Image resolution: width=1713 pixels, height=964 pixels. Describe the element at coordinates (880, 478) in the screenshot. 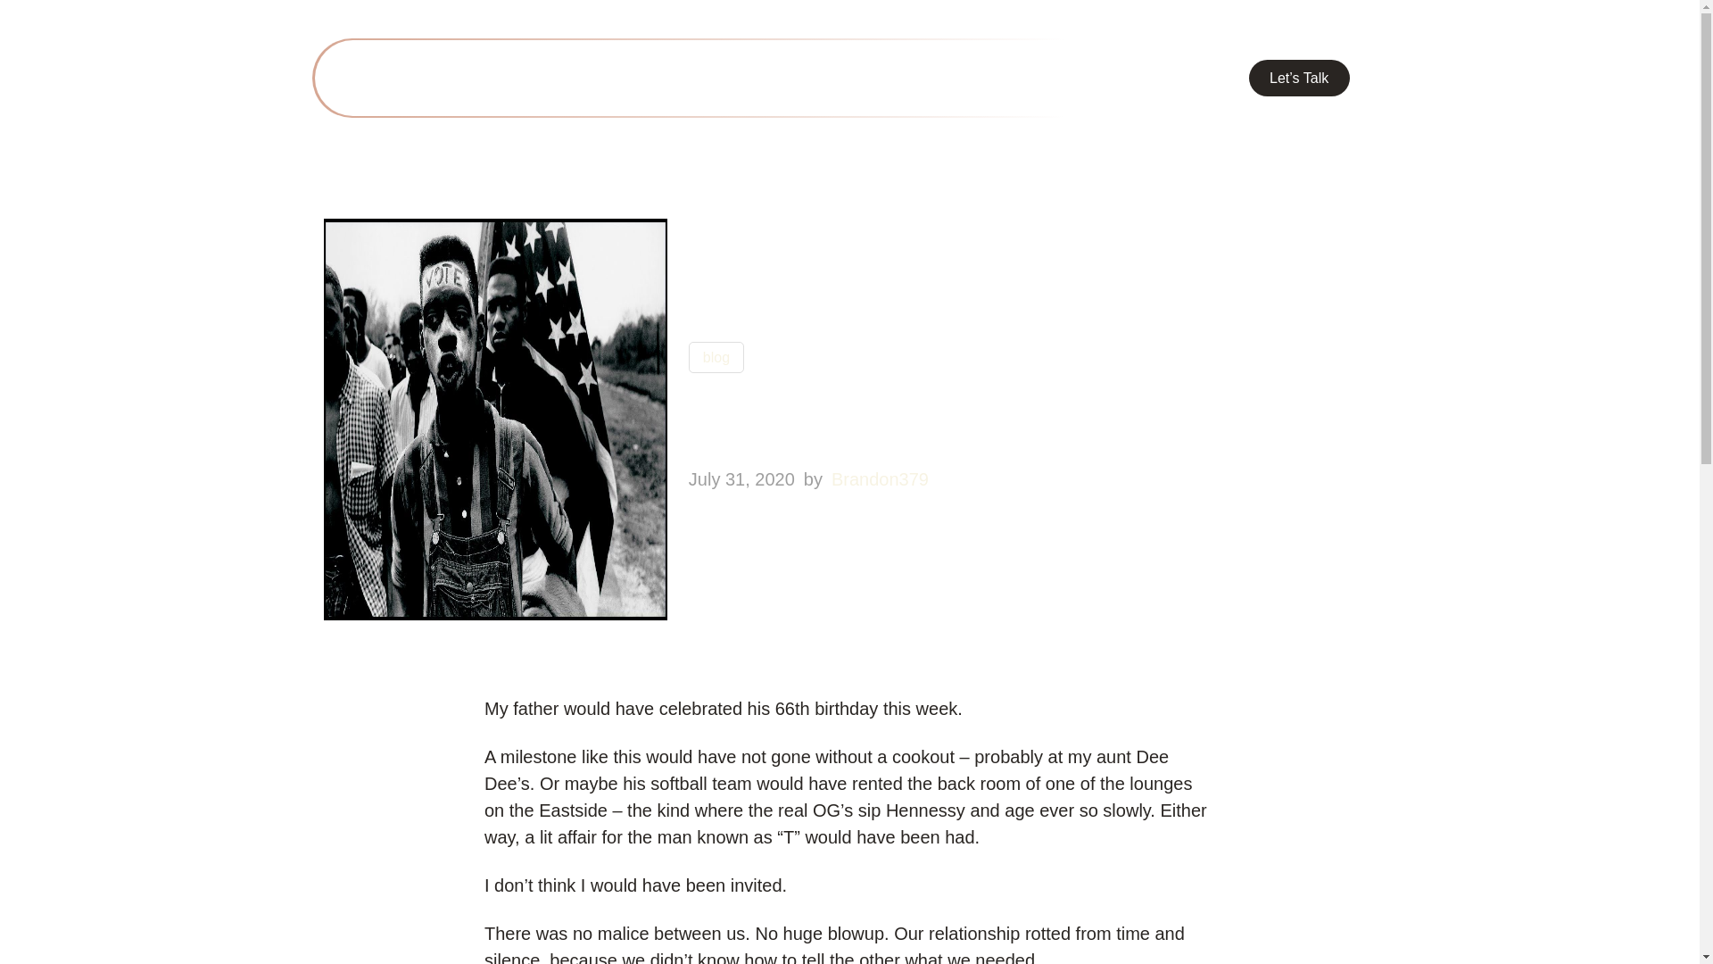

I see `Brandon379` at that location.